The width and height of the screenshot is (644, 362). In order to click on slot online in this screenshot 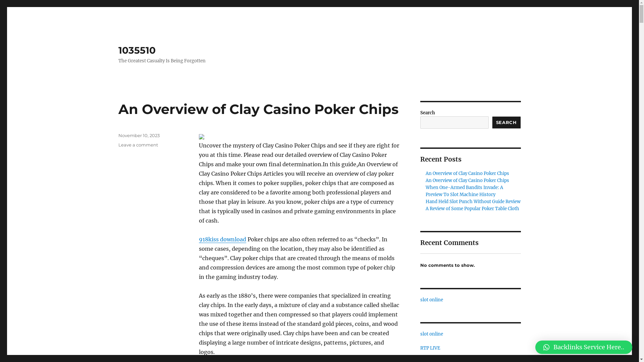, I will do `click(431, 334)`.